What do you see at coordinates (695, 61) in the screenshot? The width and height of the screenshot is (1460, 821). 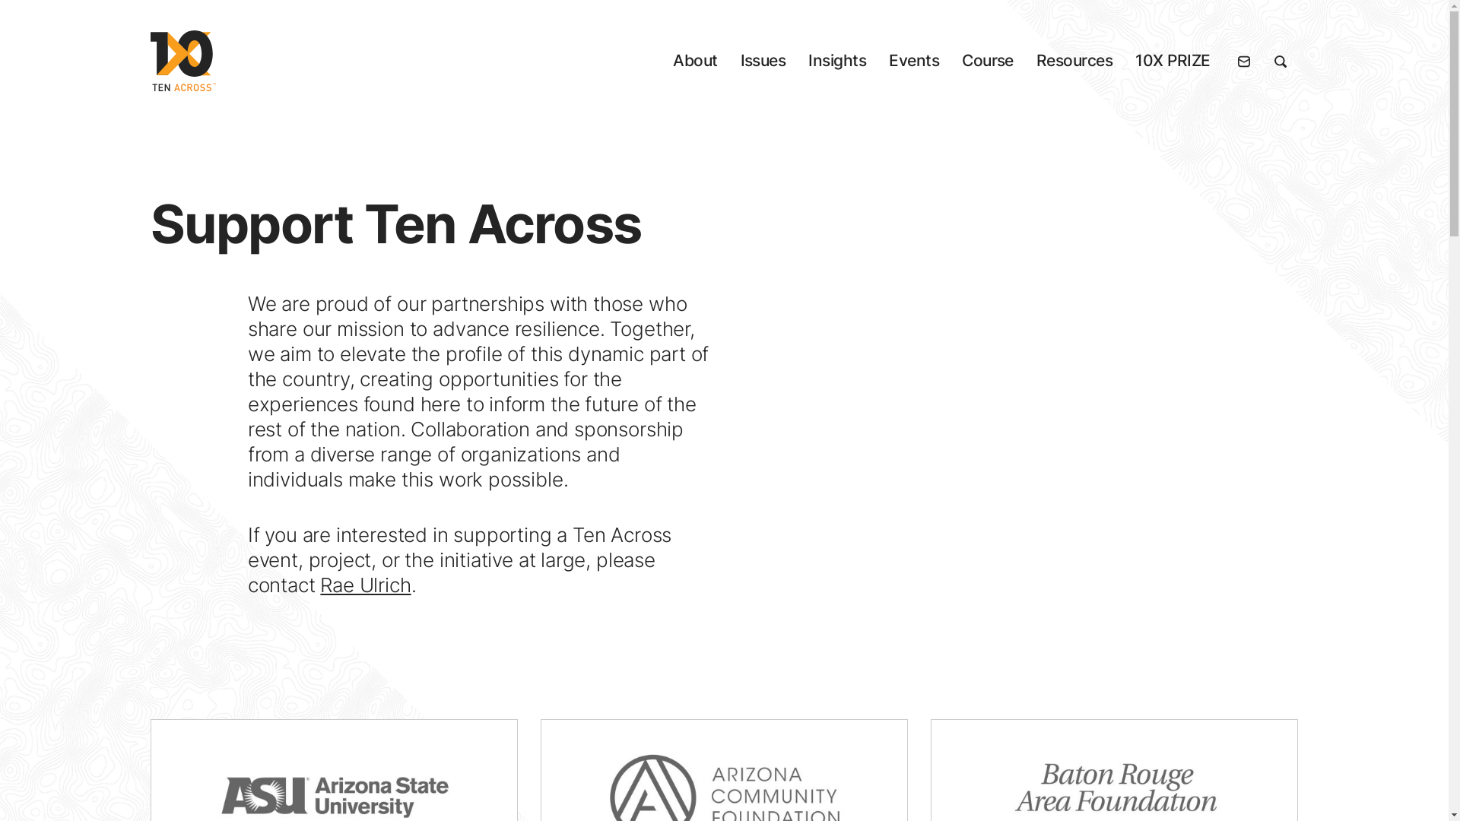 I see `About` at bounding box center [695, 61].